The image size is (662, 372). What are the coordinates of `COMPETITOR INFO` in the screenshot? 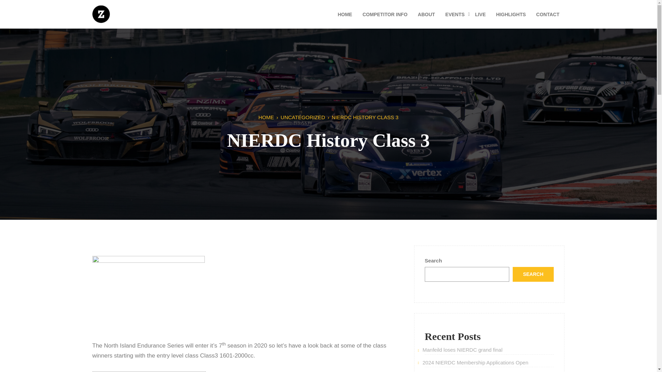 It's located at (385, 14).